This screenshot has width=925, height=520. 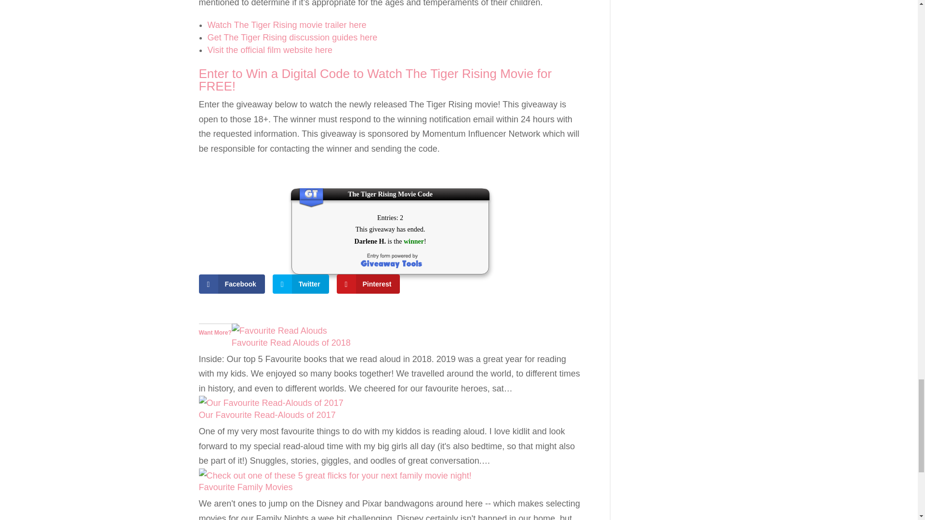 What do you see at coordinates (245, 487) in the screenshot?
I see `Favourite Family Movies` at bounding box center [245, 487].